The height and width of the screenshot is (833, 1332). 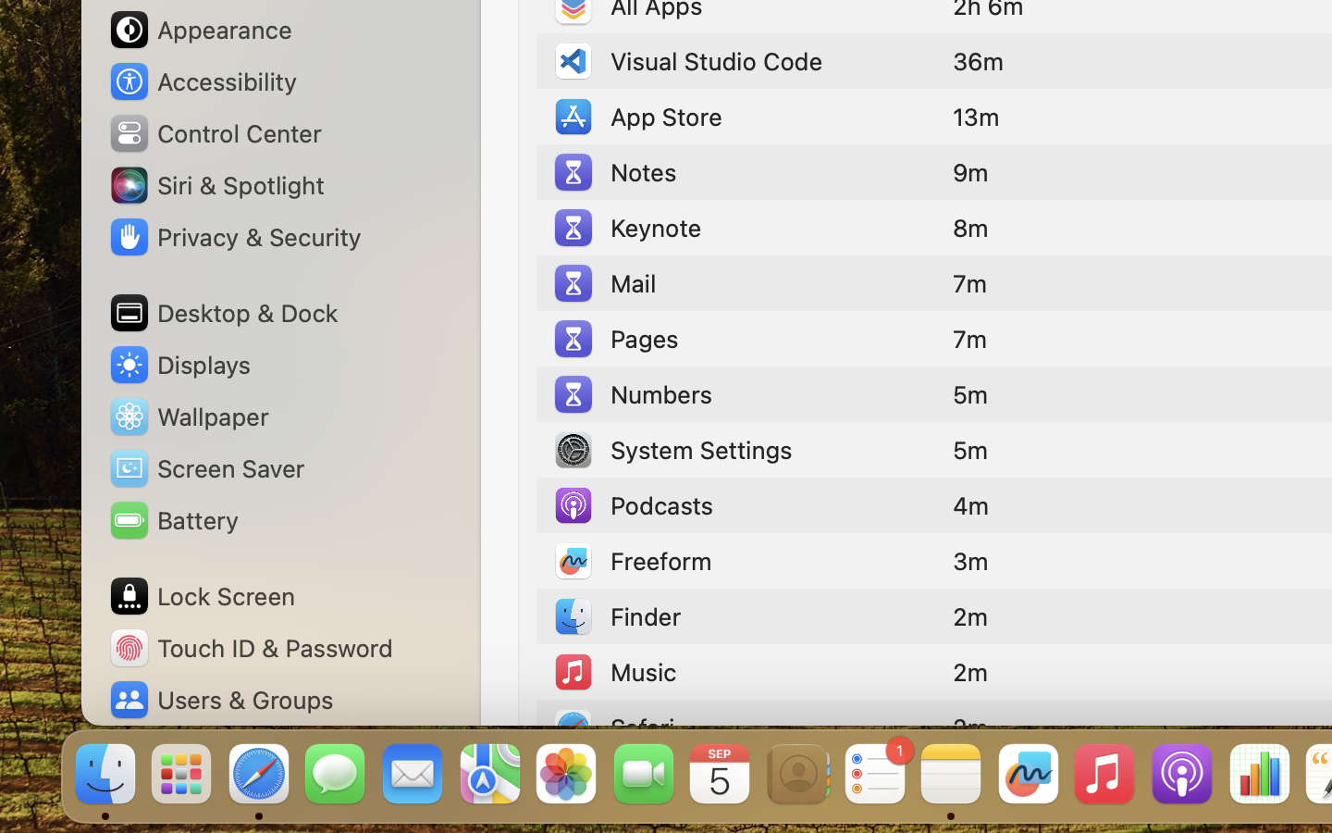 What do you see at coordinates (203, 81) in the screenshot?
I see `Accessibility` at bounding box center [203, 81].